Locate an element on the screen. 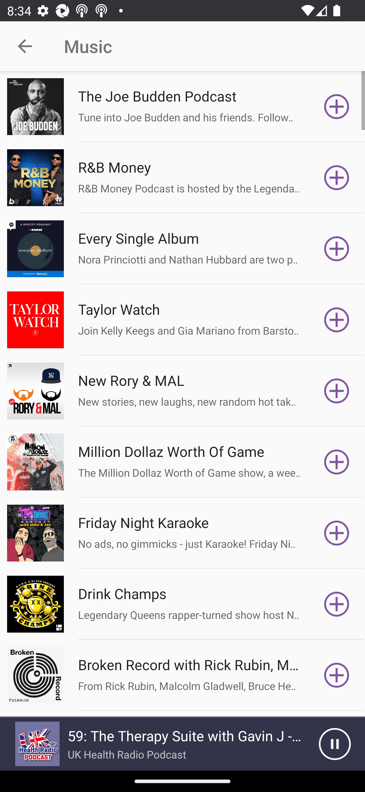 This screenshot has width=365, height=792. Subscribe is located at coordinates (337, 533).